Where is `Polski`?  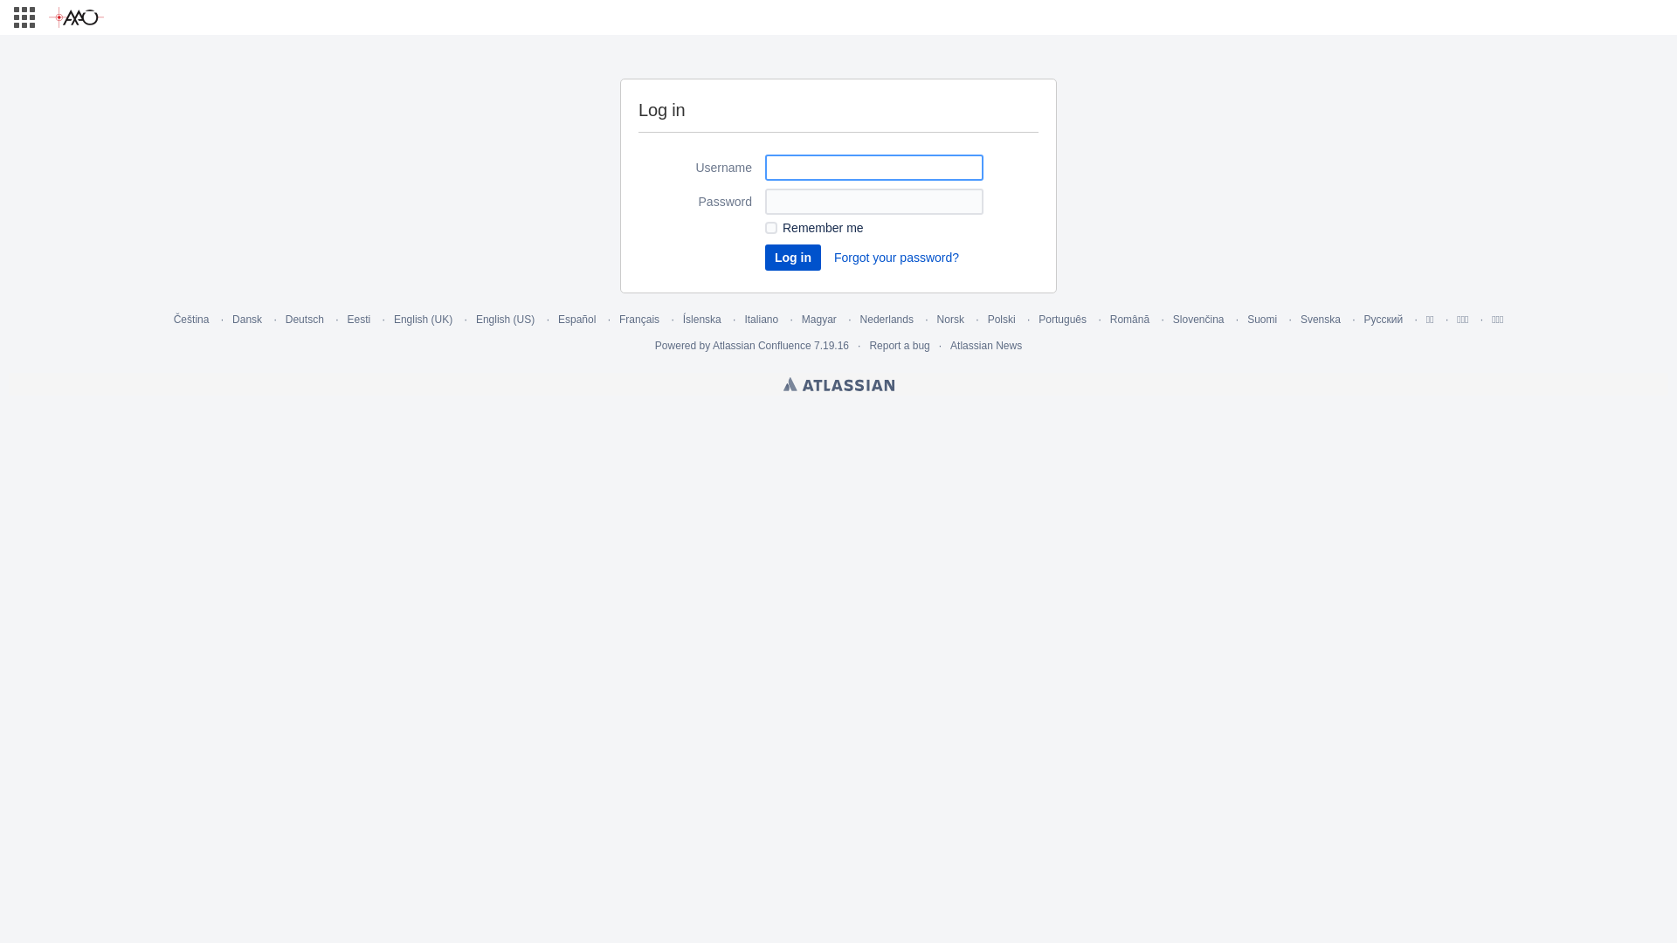
Polski is located at coordinates (1002, 320).